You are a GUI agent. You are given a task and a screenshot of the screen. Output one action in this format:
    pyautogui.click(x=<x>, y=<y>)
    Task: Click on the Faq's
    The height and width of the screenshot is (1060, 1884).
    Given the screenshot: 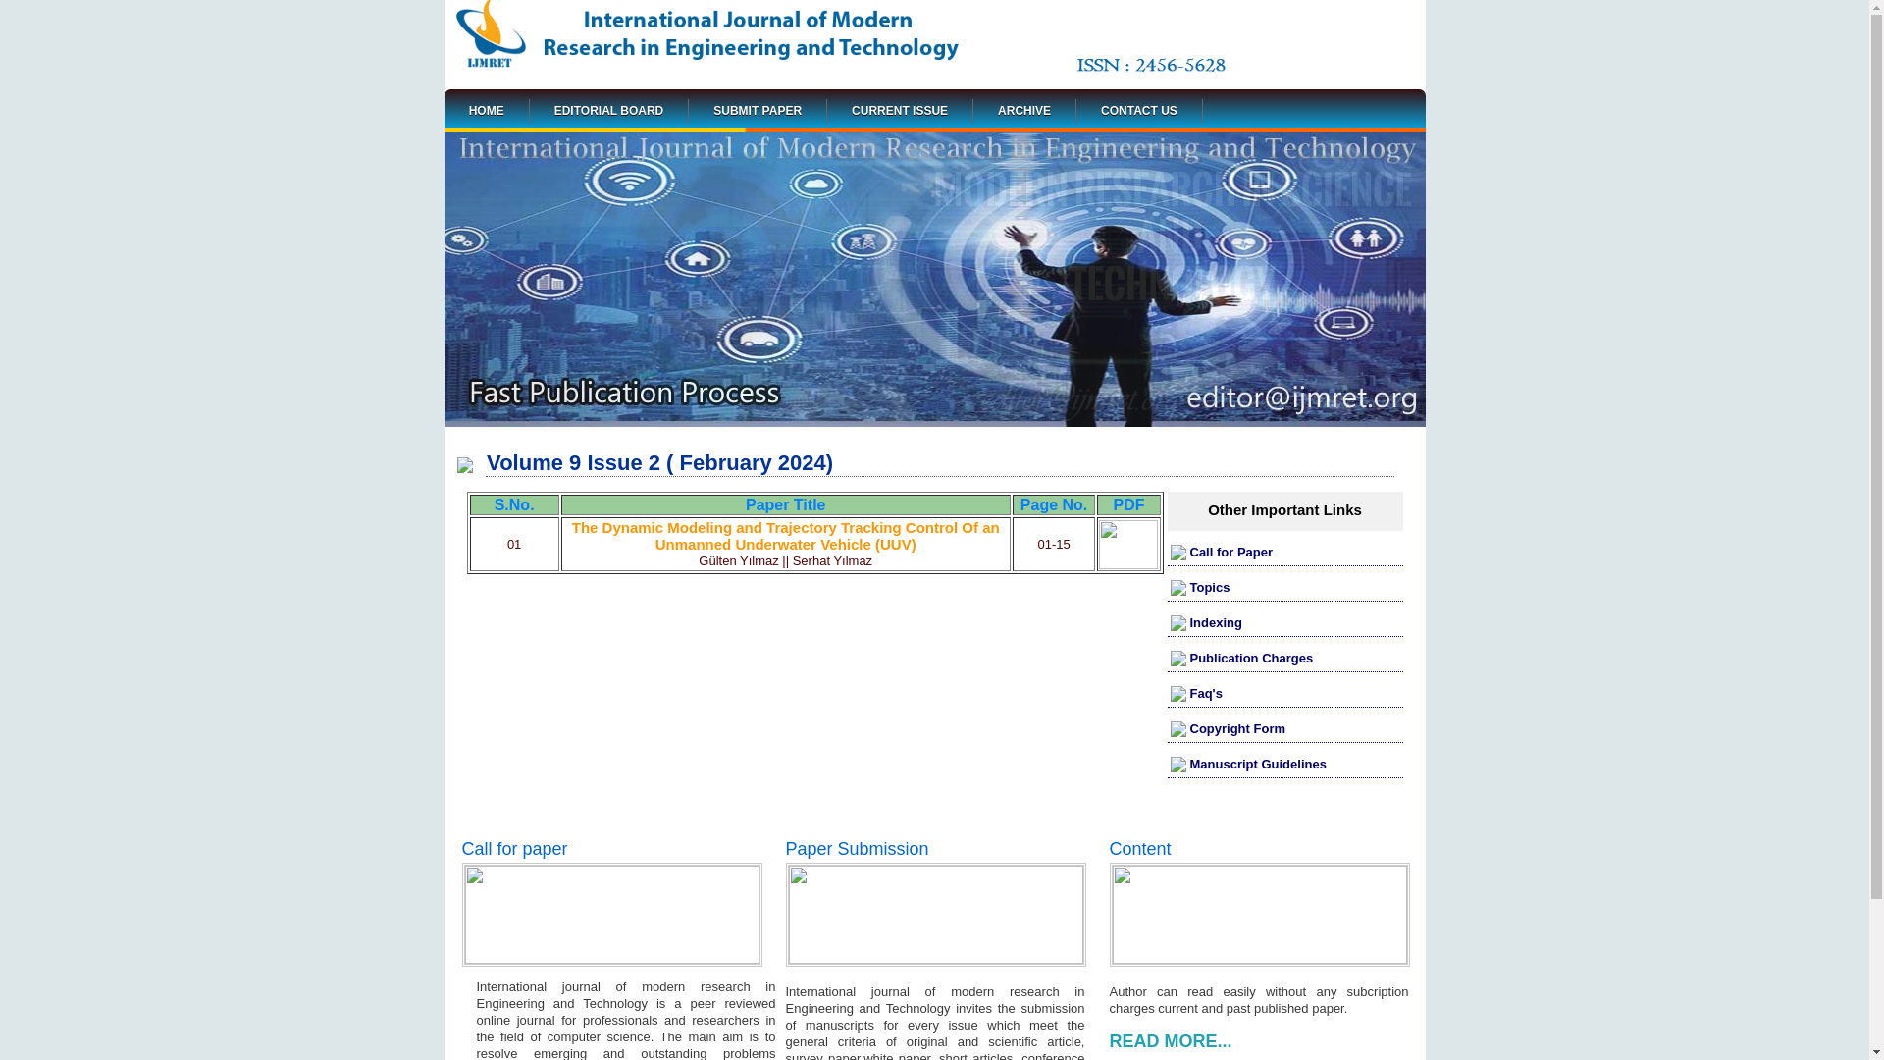 What is the action you would take?
    pyautogui.click(x=1205, y=693)
    